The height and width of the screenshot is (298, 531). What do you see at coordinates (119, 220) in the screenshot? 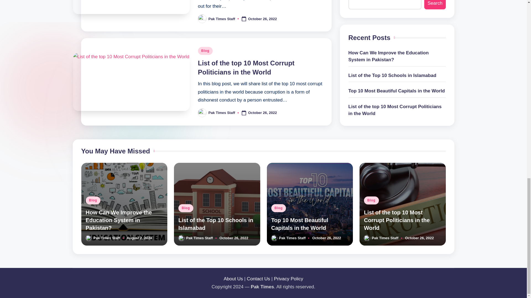
I see `How Can We Improve the Education System in Pakistan?` at bounding box center [119, 220].